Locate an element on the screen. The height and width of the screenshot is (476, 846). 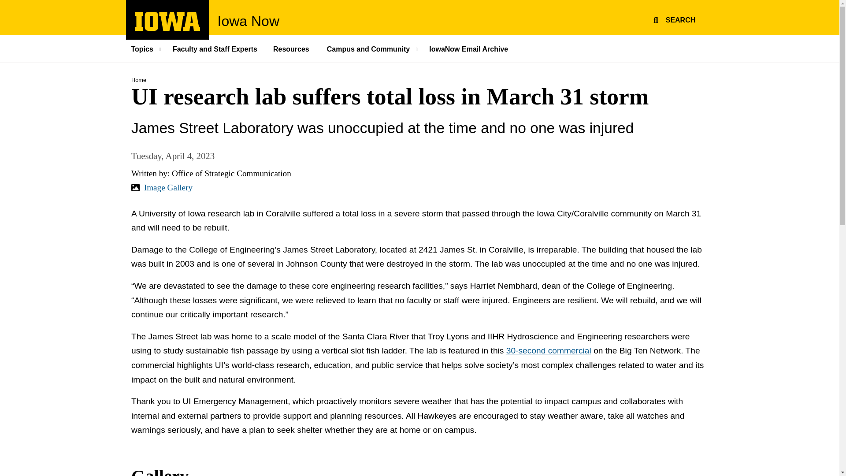
Skip to main content is located at coordinates (4, 4).